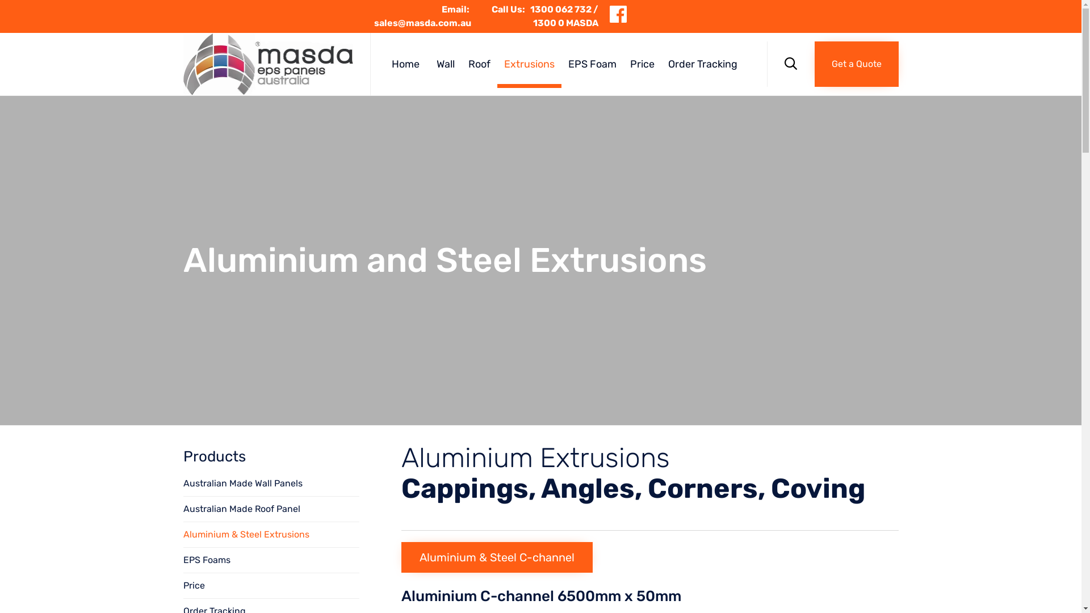 The height and width of the screenshot is (613, 1090). Describe the element at coordinates (268, 64) in the screenshot. I see `Masda EPS Panels Australia` at that location.